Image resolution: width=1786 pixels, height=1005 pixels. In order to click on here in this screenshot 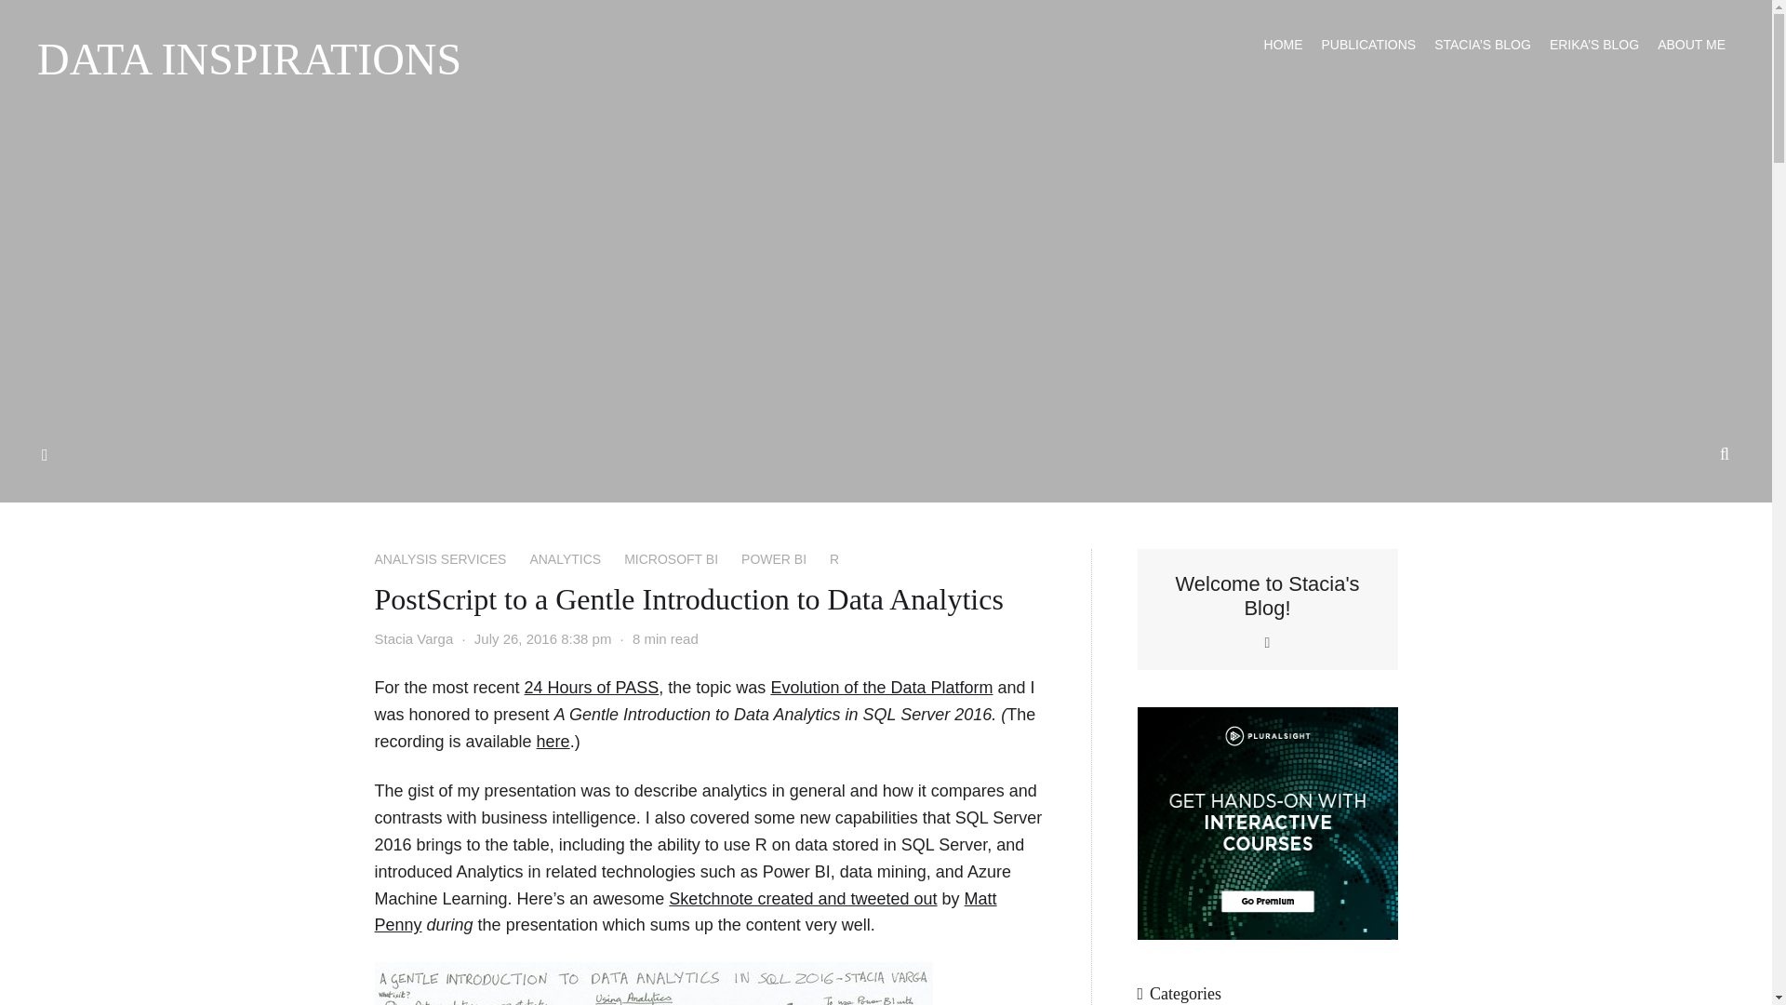, I will do `click(553, 741)`.